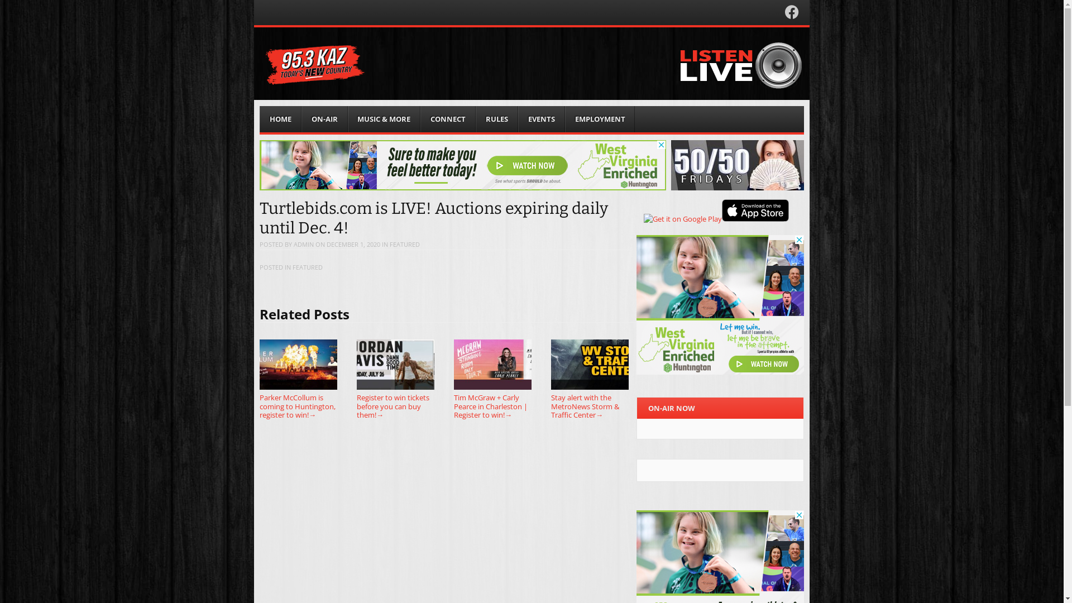 The height and width of the screenshot is (603, 1072). I want to click on 3rd party ad content, so click(463, 165).